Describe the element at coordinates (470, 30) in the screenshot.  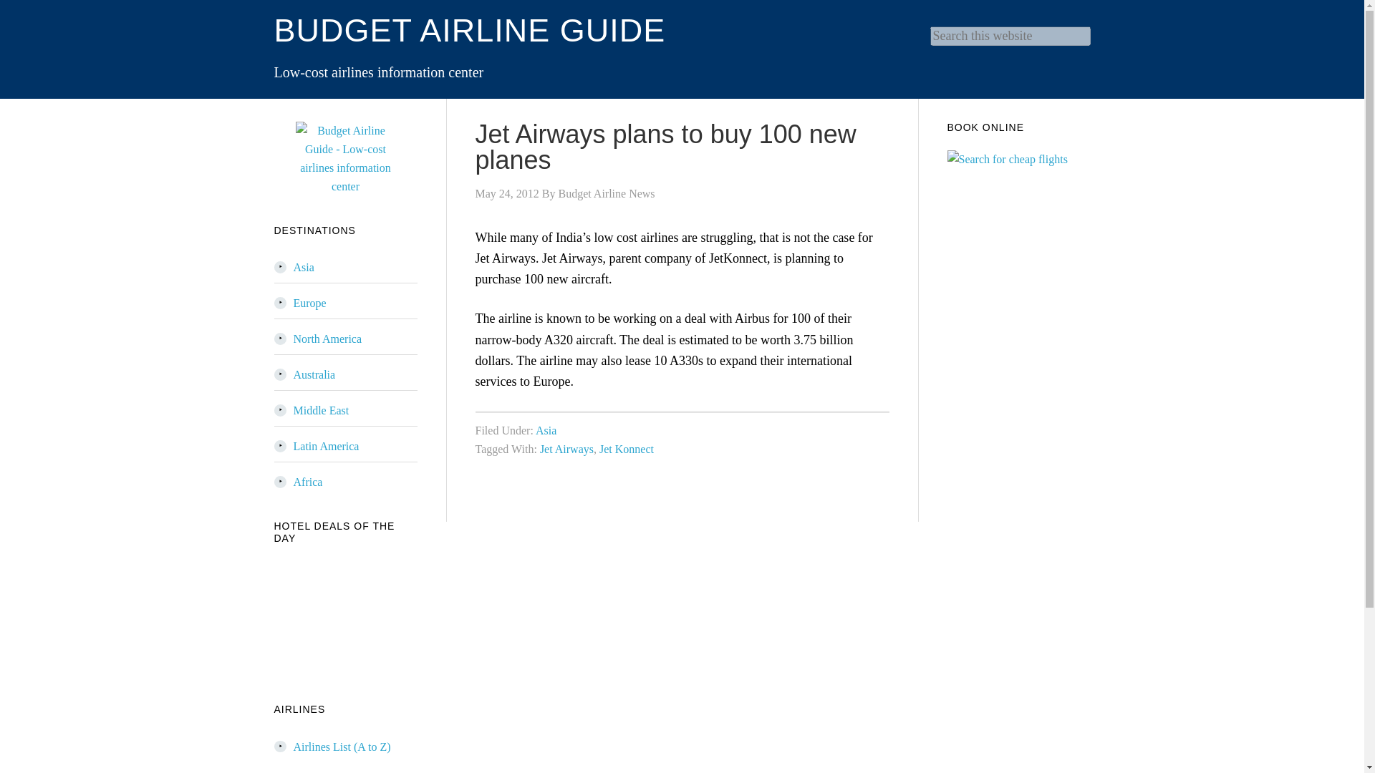
I see `BUDGET AIRLINE GUIDE` at that location.